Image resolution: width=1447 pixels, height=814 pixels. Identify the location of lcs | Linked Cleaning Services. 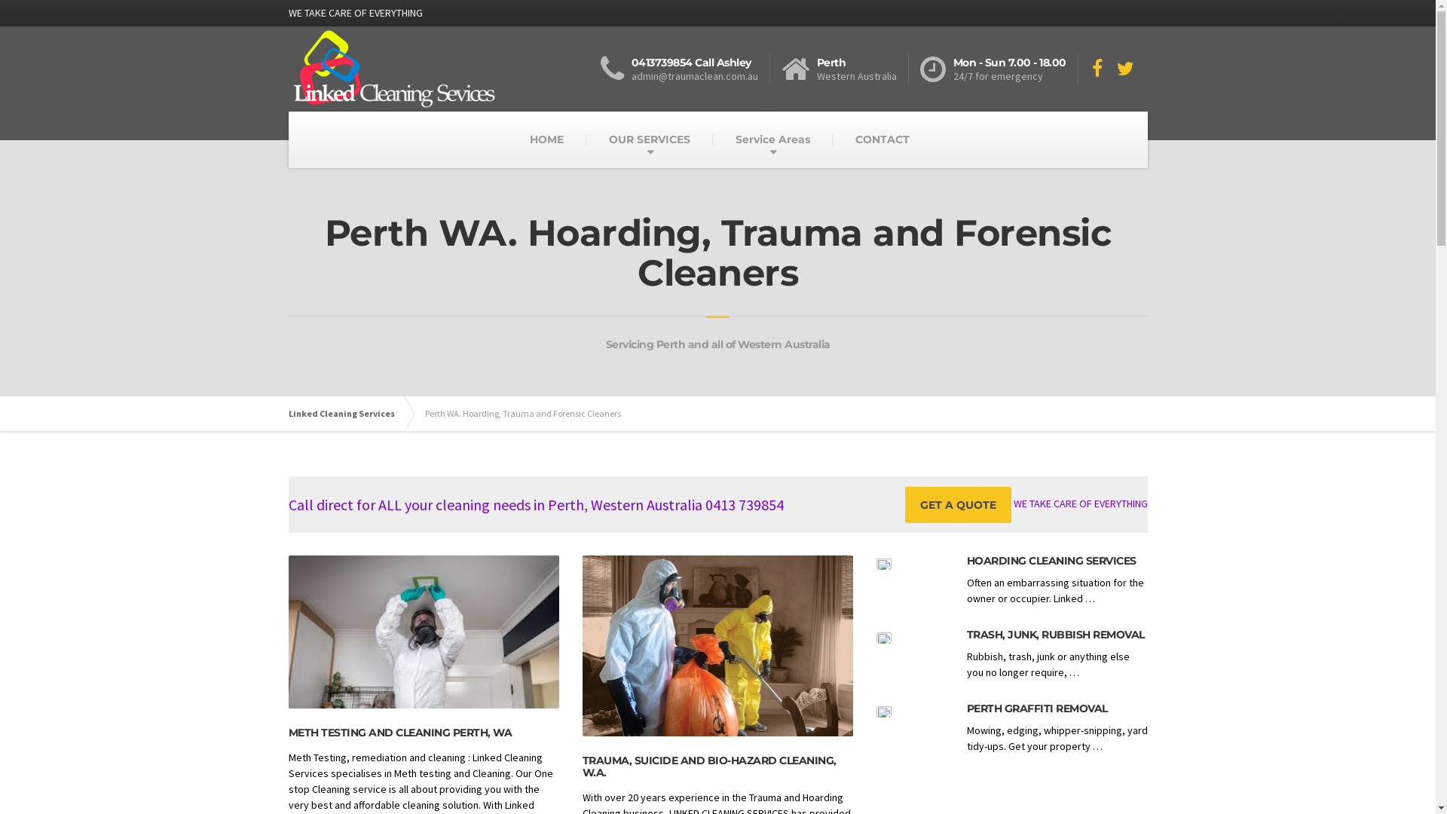
(883, 638).